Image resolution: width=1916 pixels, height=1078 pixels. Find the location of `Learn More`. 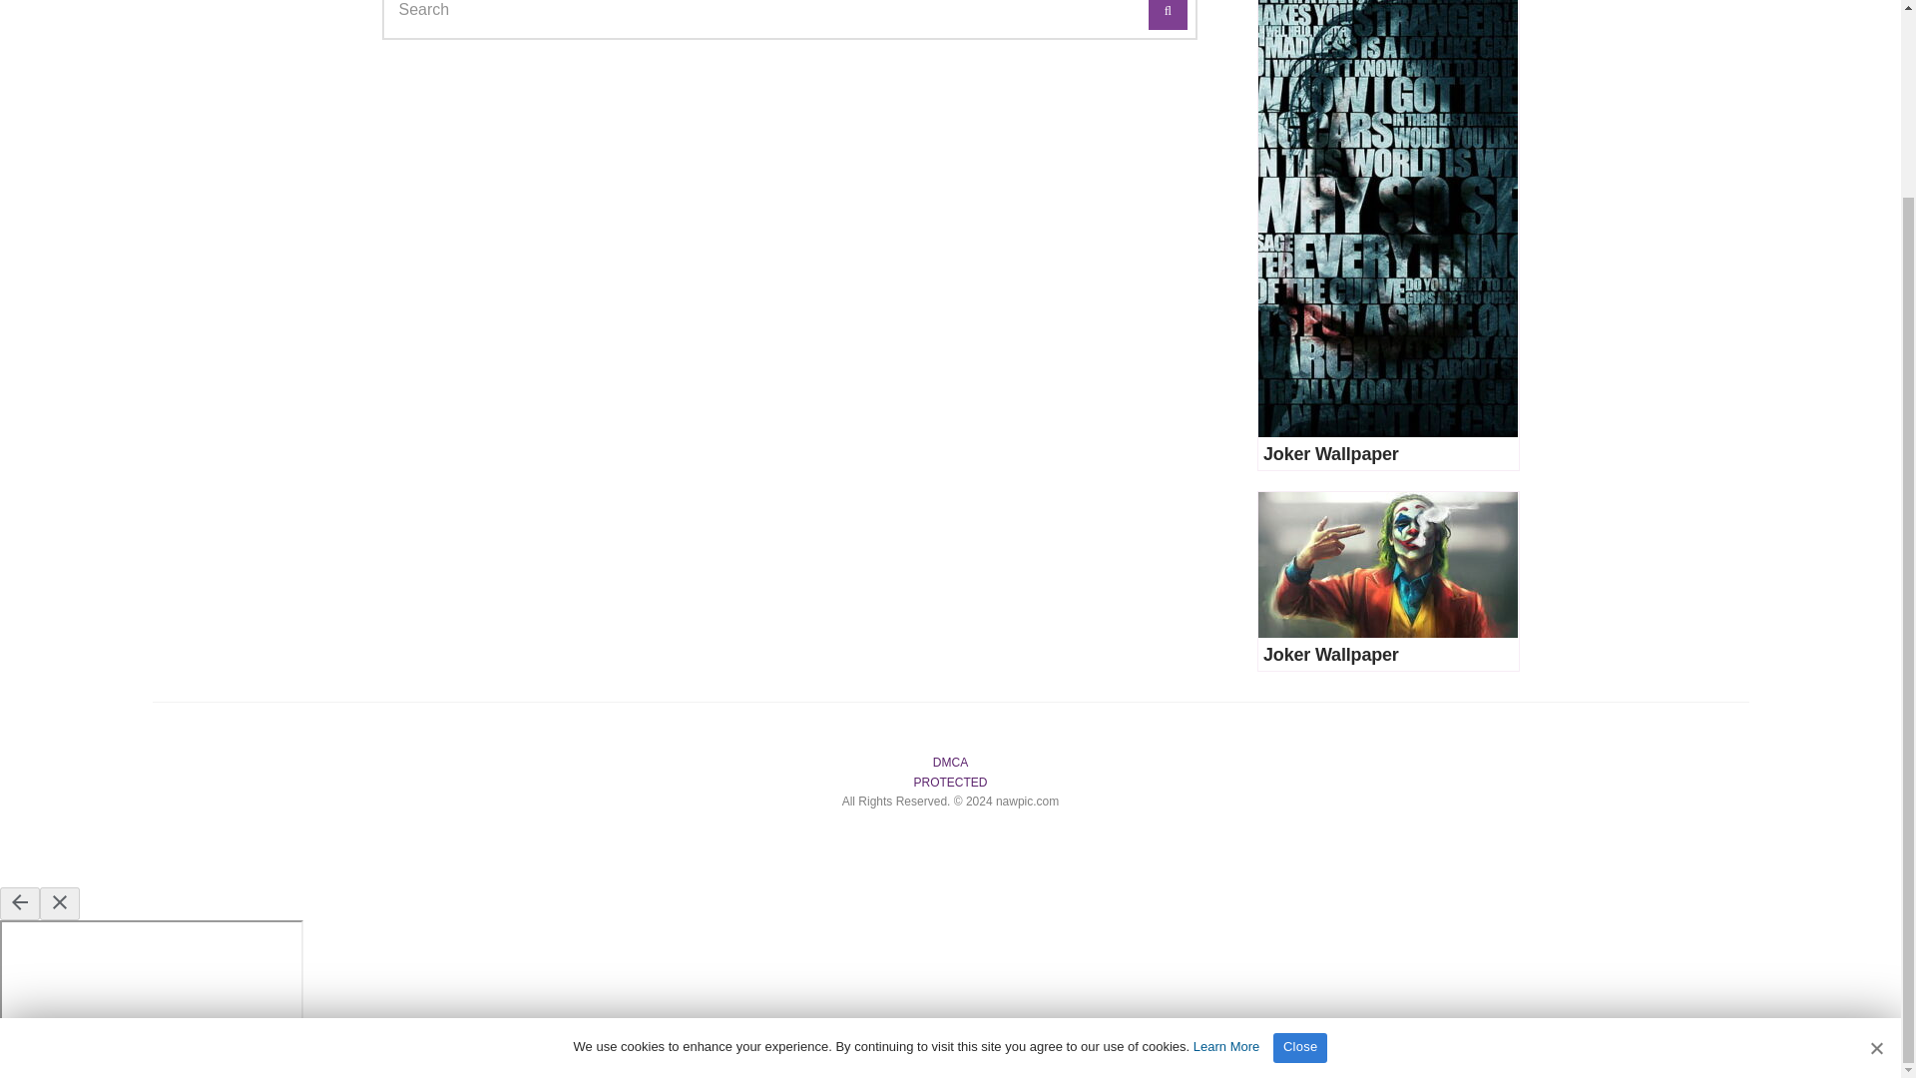

Learn More is located at coordinates (1225, 818).